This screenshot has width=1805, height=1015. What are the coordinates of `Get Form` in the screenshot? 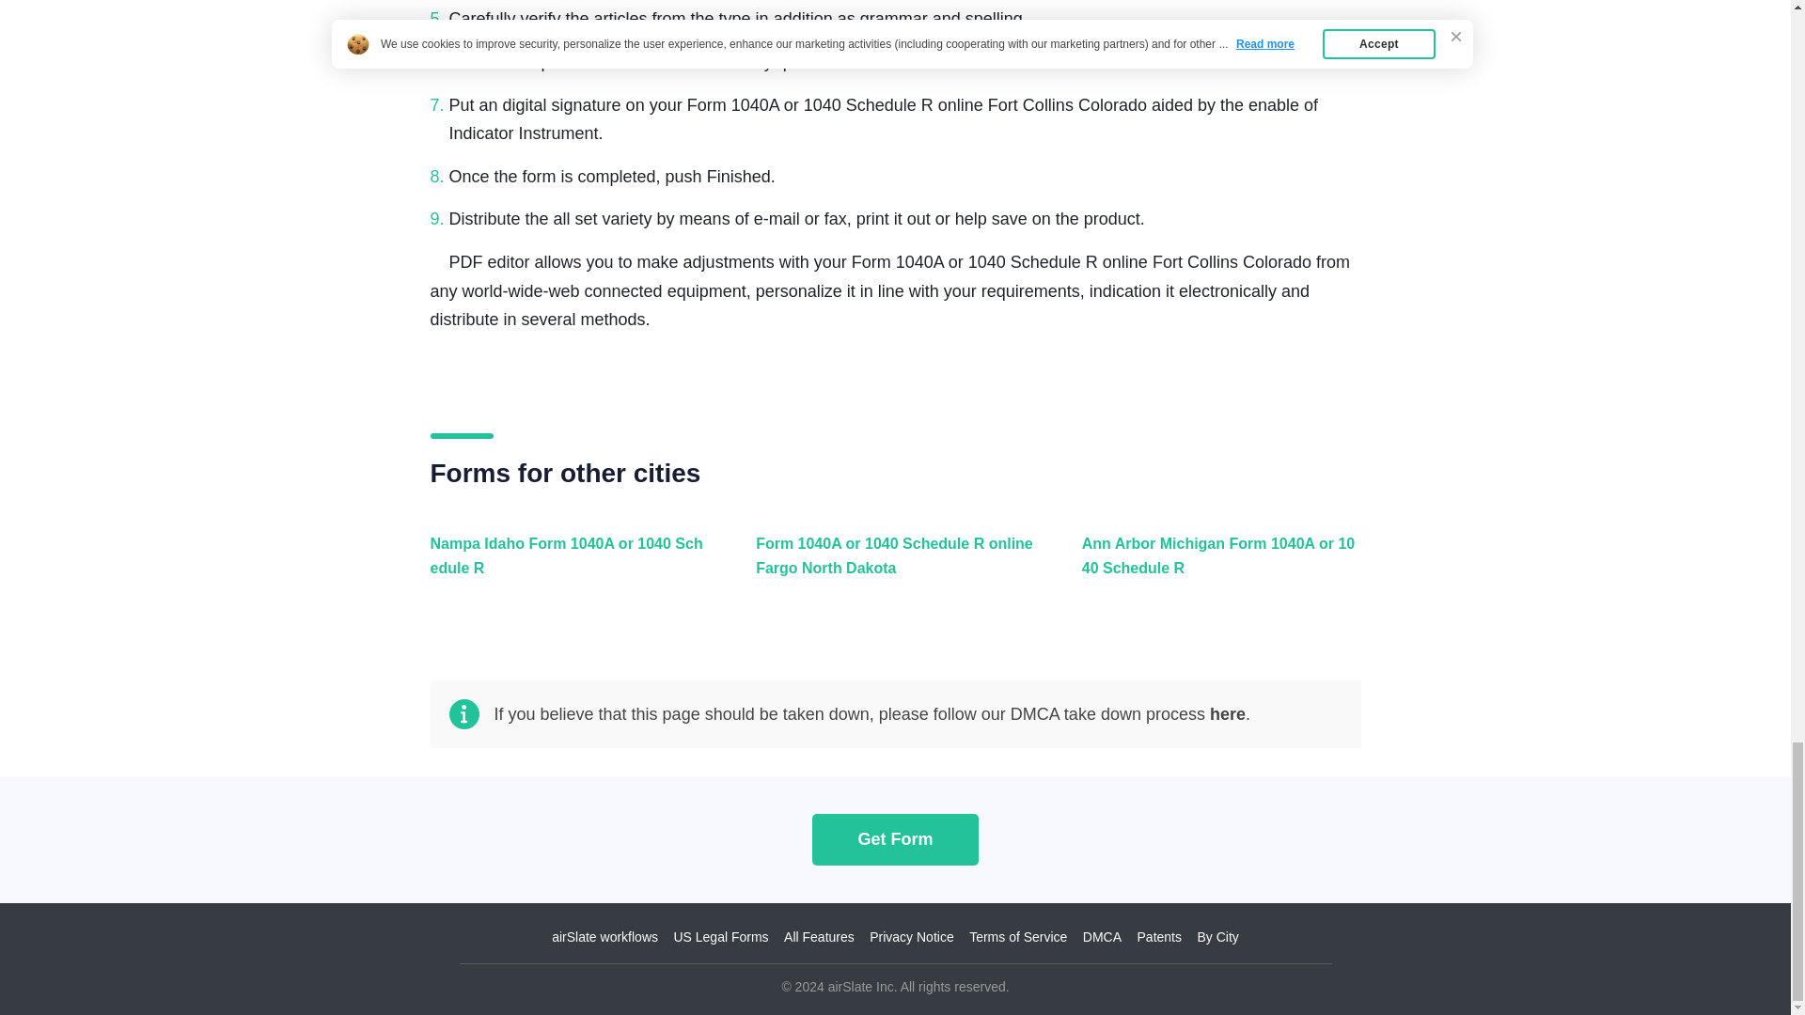 It's located at (895, 838).